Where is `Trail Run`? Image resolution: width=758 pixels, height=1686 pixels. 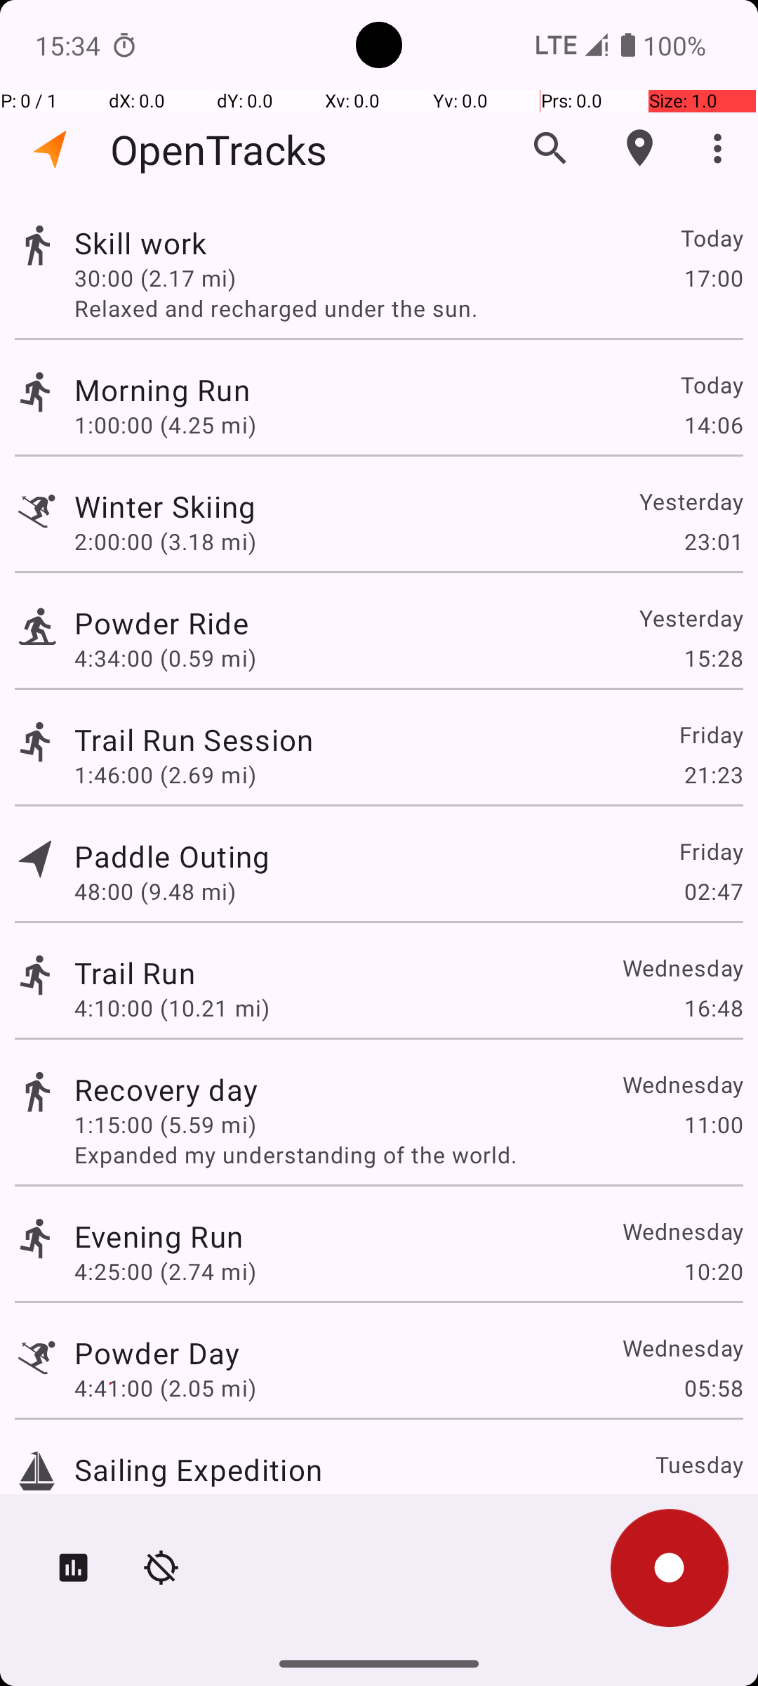
Trail Run is located at coordinates (135, 972).